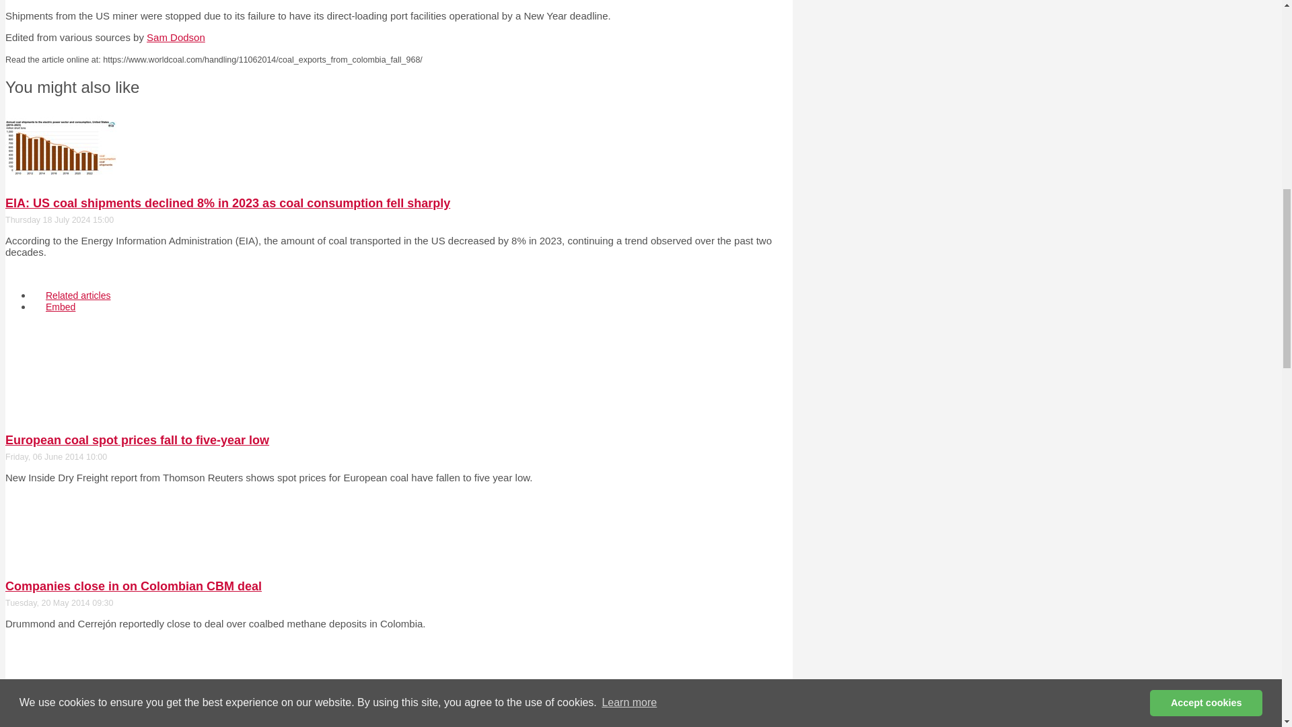 Image resolution: width=1292 pixels, height=727 pixels. I want to click on Embed, so click(61, 307).